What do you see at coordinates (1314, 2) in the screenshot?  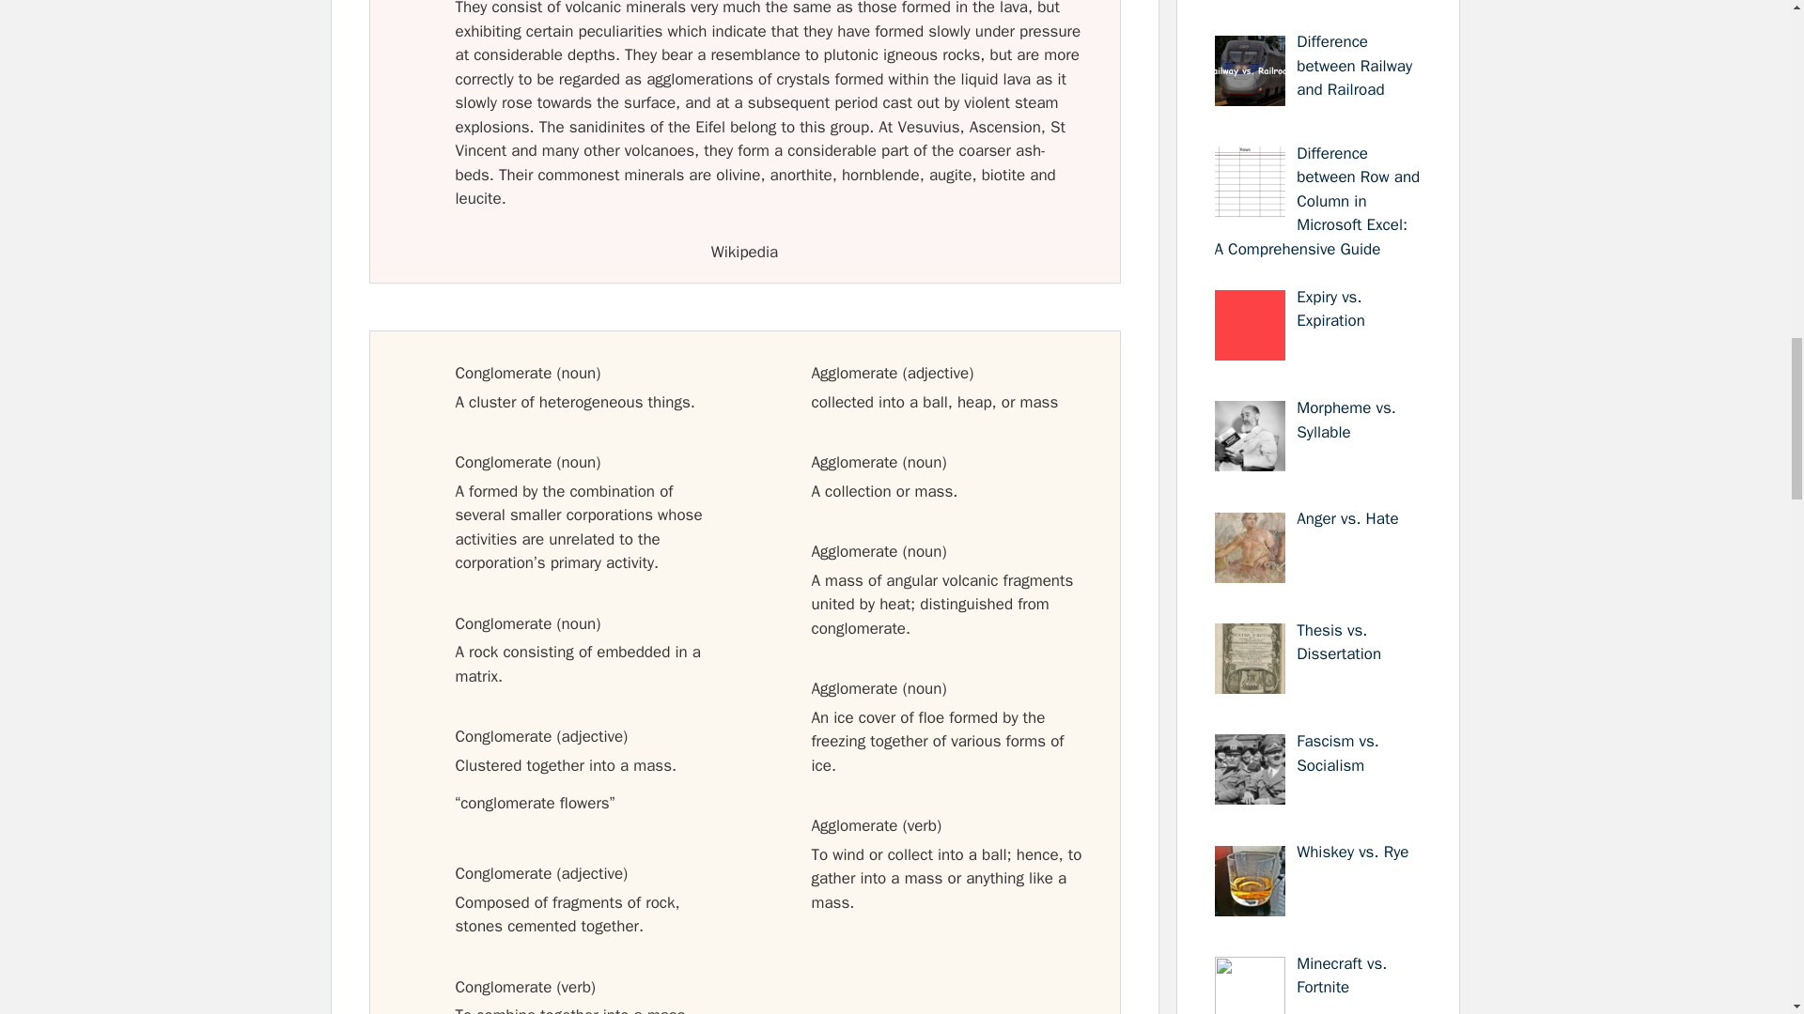 I see `Difference Between Autonomous and Accommodating Items` at bounding box center [1314, 2].